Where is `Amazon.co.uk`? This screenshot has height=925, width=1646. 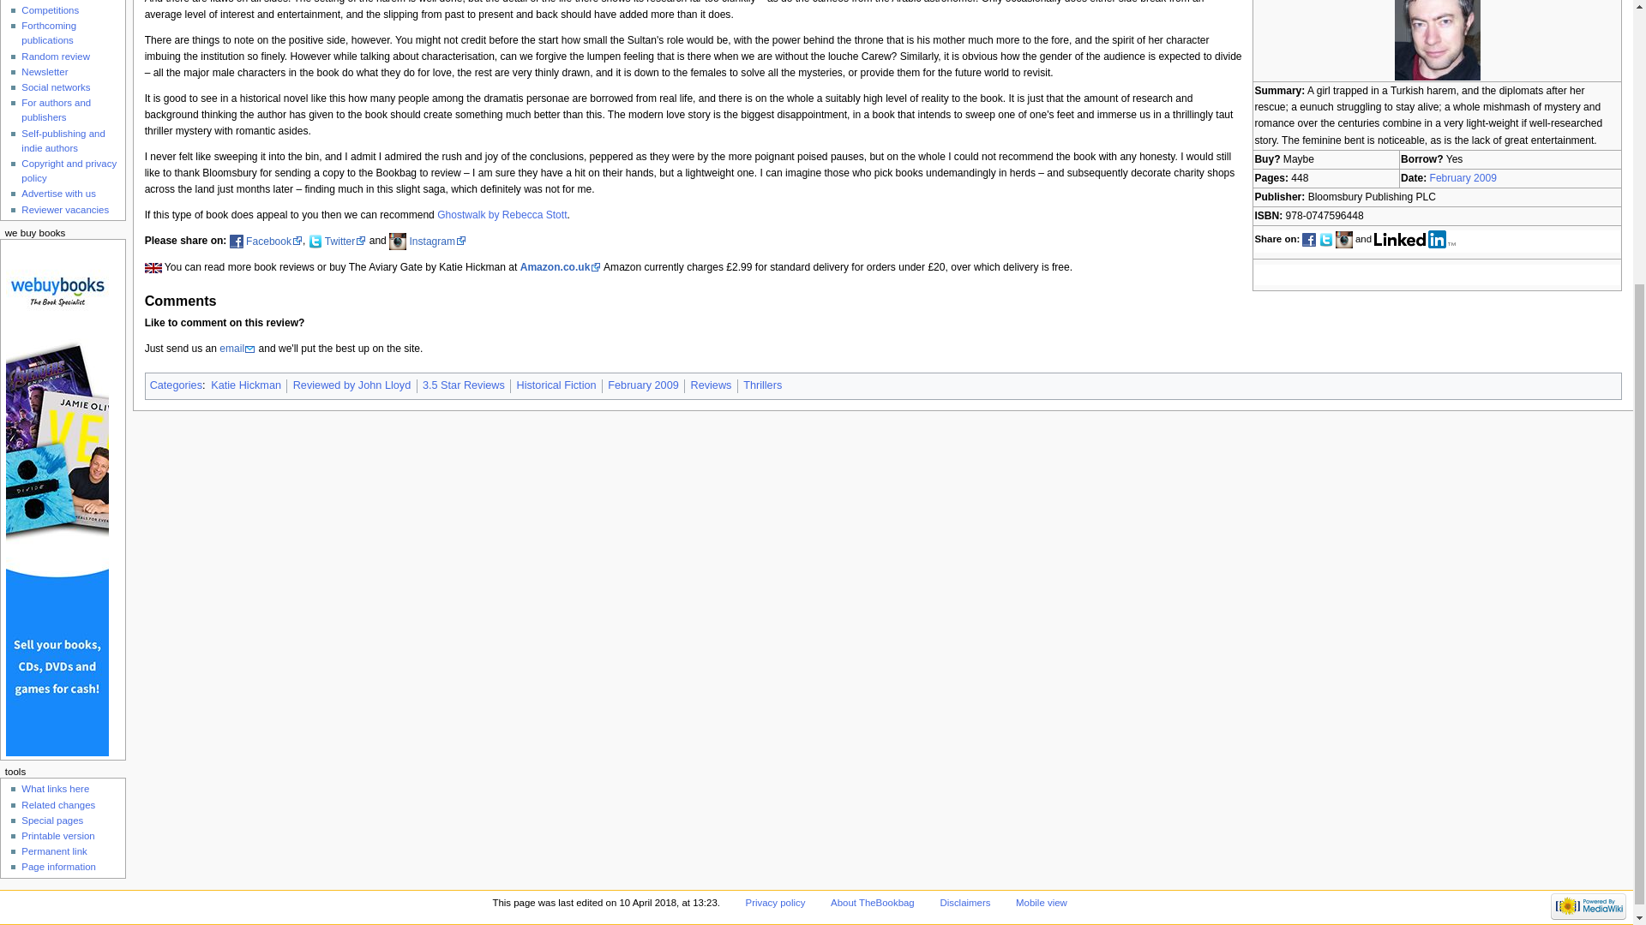
Amazon.co.uk is located at coordinates (561, 266).